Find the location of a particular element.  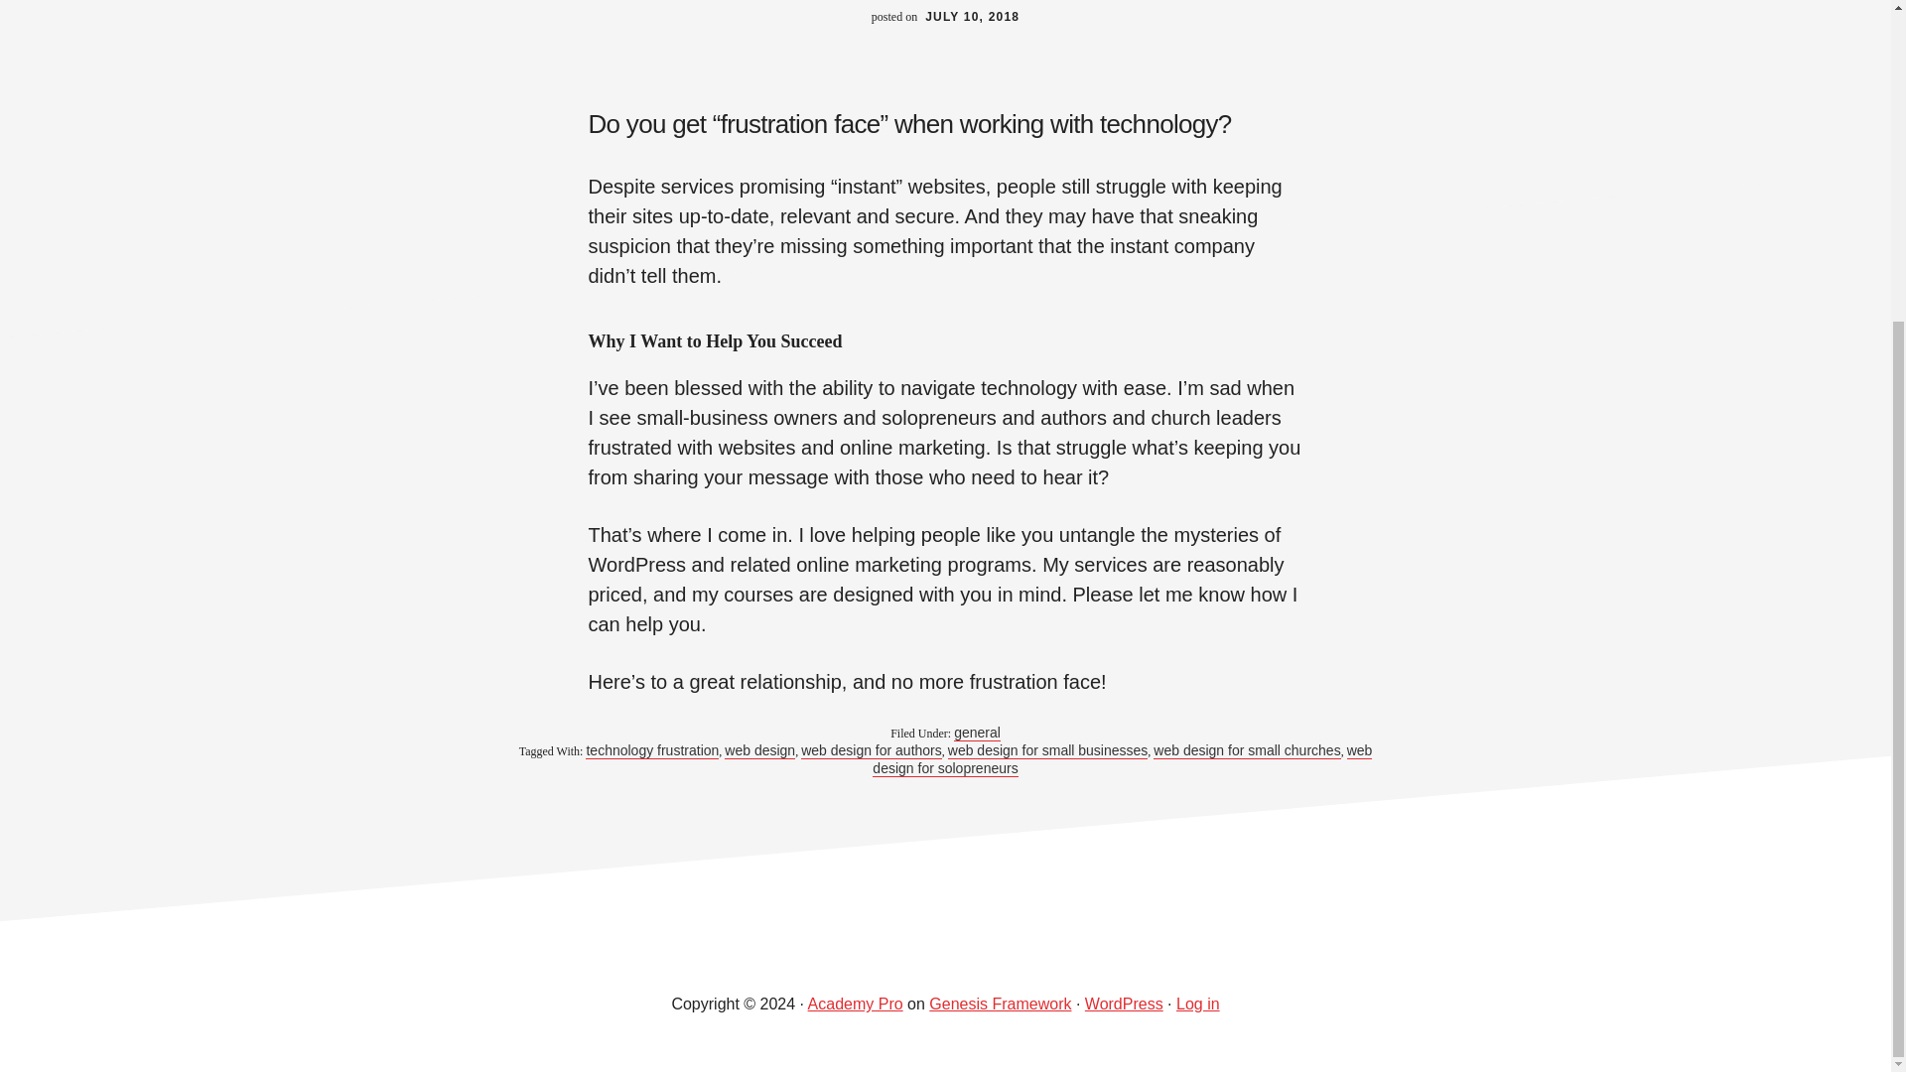

web design for small churches is located at coordinates (1246, 750).